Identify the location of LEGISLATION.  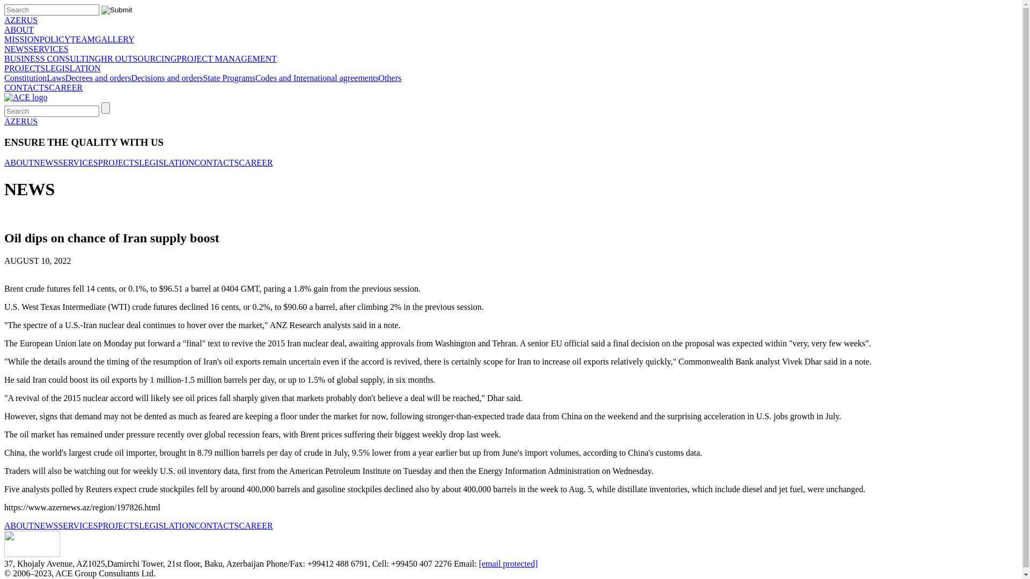
(73, 69).